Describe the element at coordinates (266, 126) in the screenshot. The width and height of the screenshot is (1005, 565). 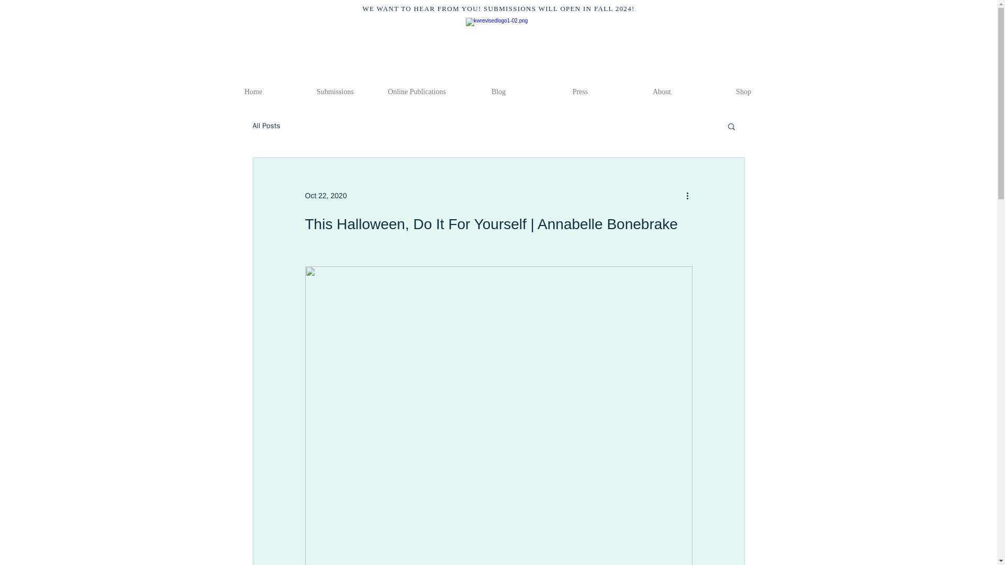
I see `All Posts` at that location.